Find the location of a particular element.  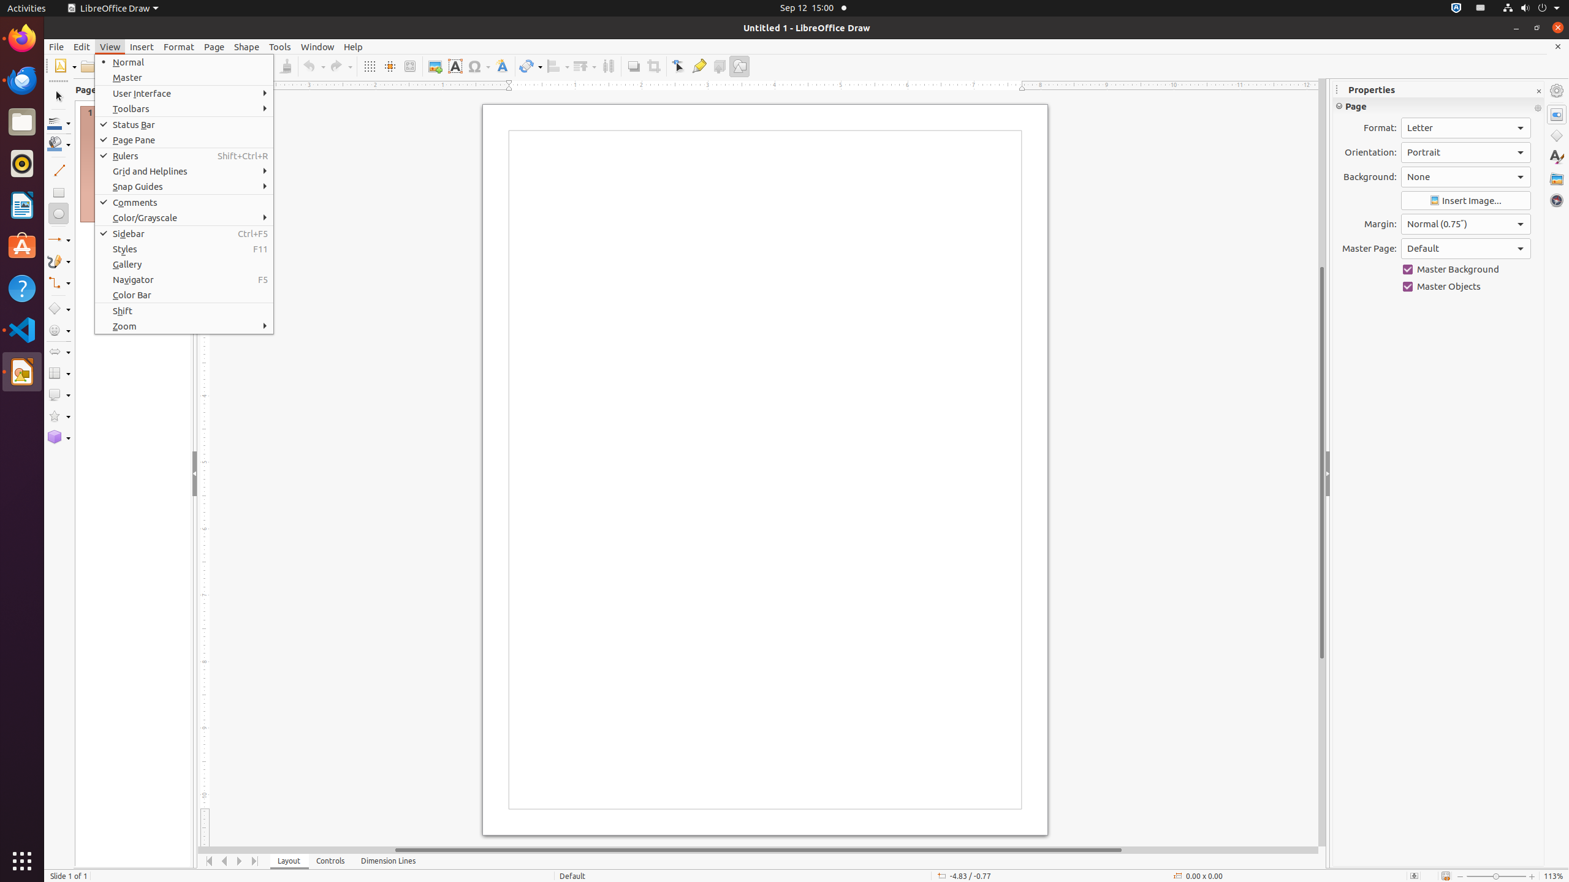

LibreOffice Draw is located at coordinates (113, 9).